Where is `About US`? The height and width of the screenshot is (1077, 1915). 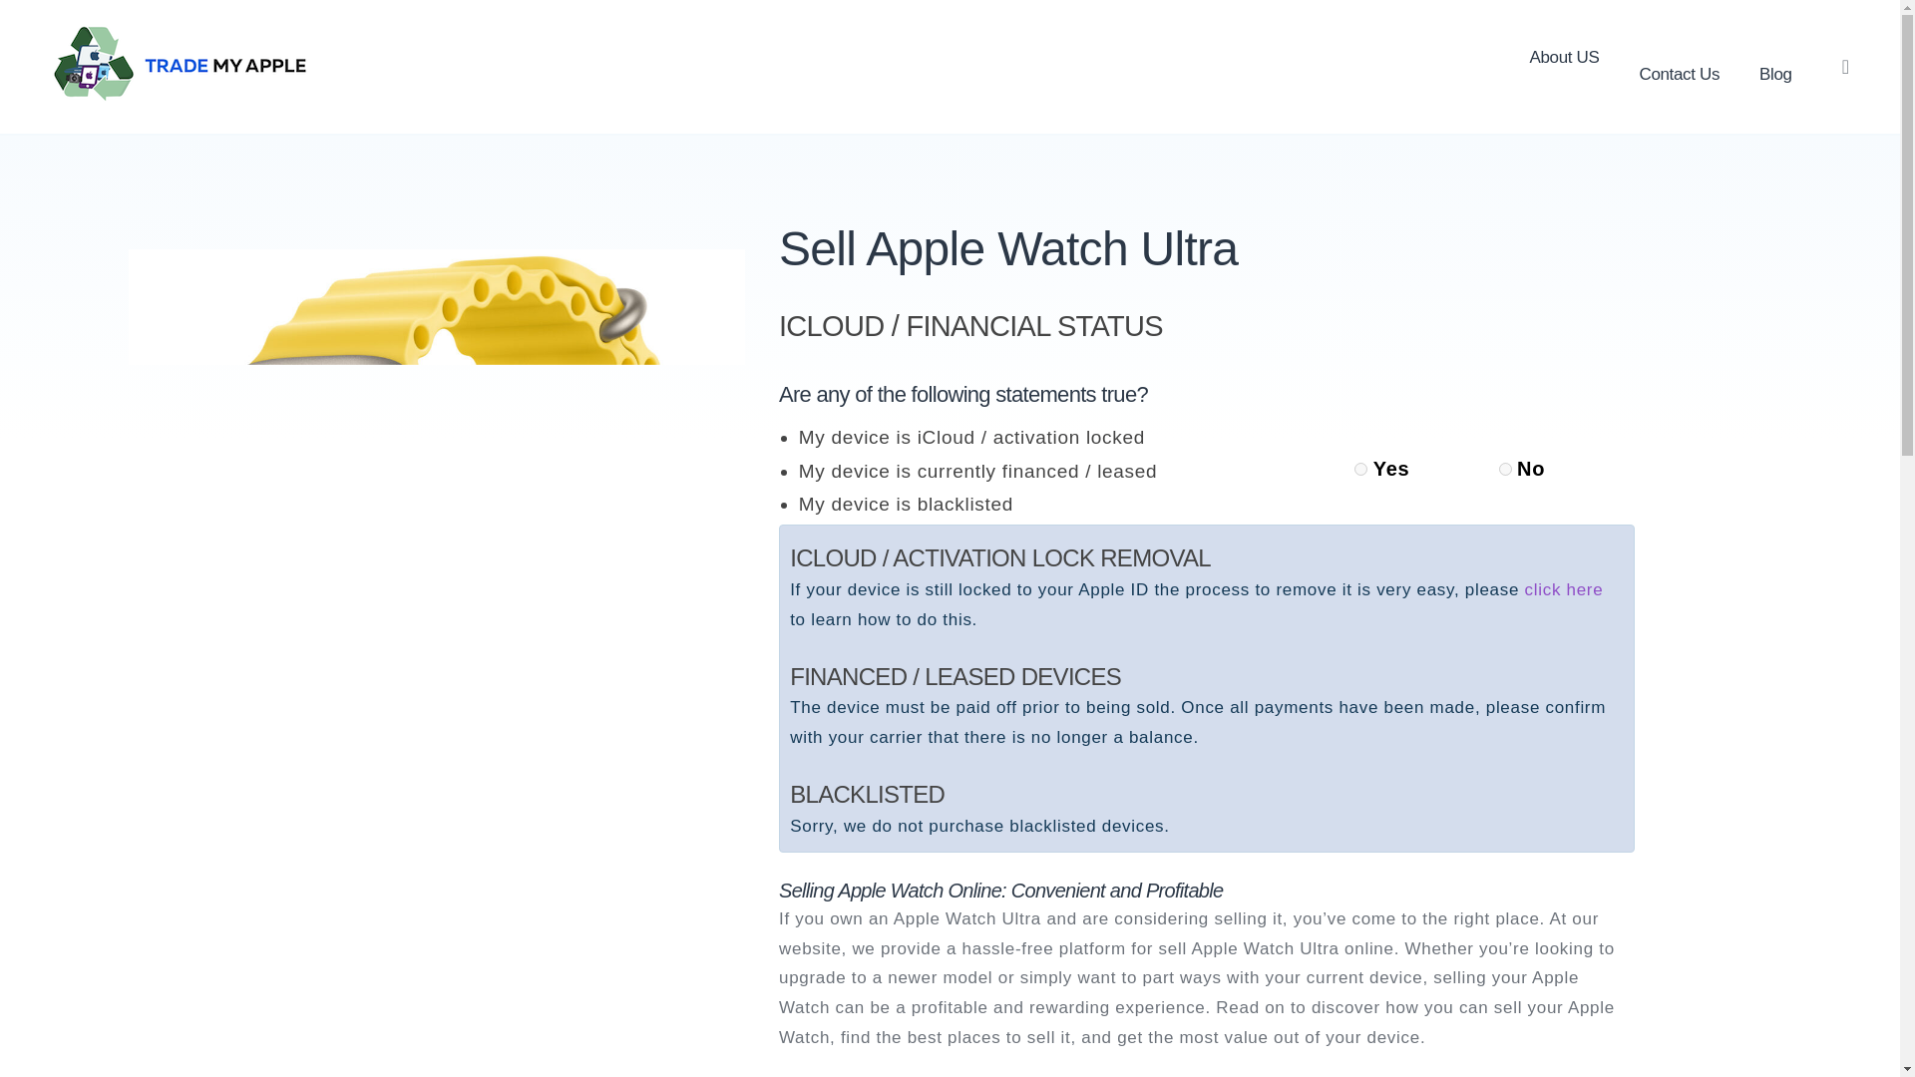 About US is located at coordinates (1565, 58).